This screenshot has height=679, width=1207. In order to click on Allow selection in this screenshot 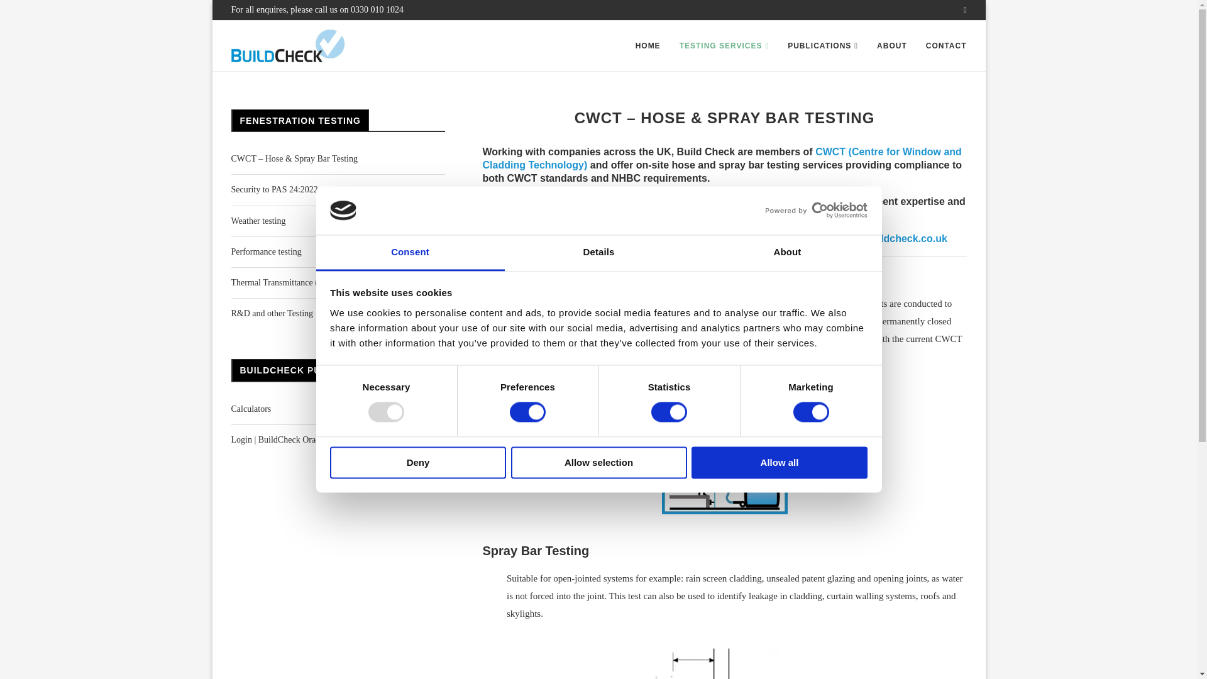, I will do `click(598, 462)`.